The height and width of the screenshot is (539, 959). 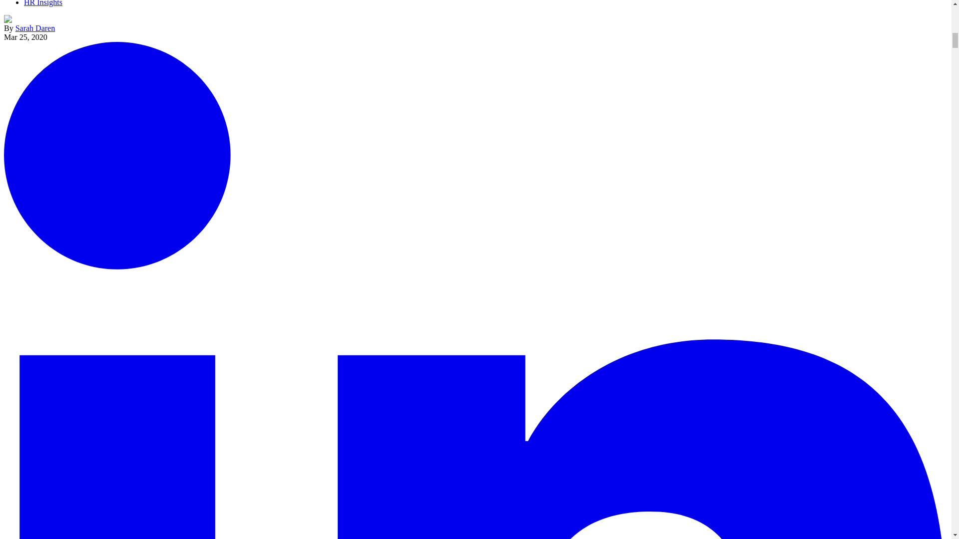 I want to click on HR Insights, so click(x=43, y=3).